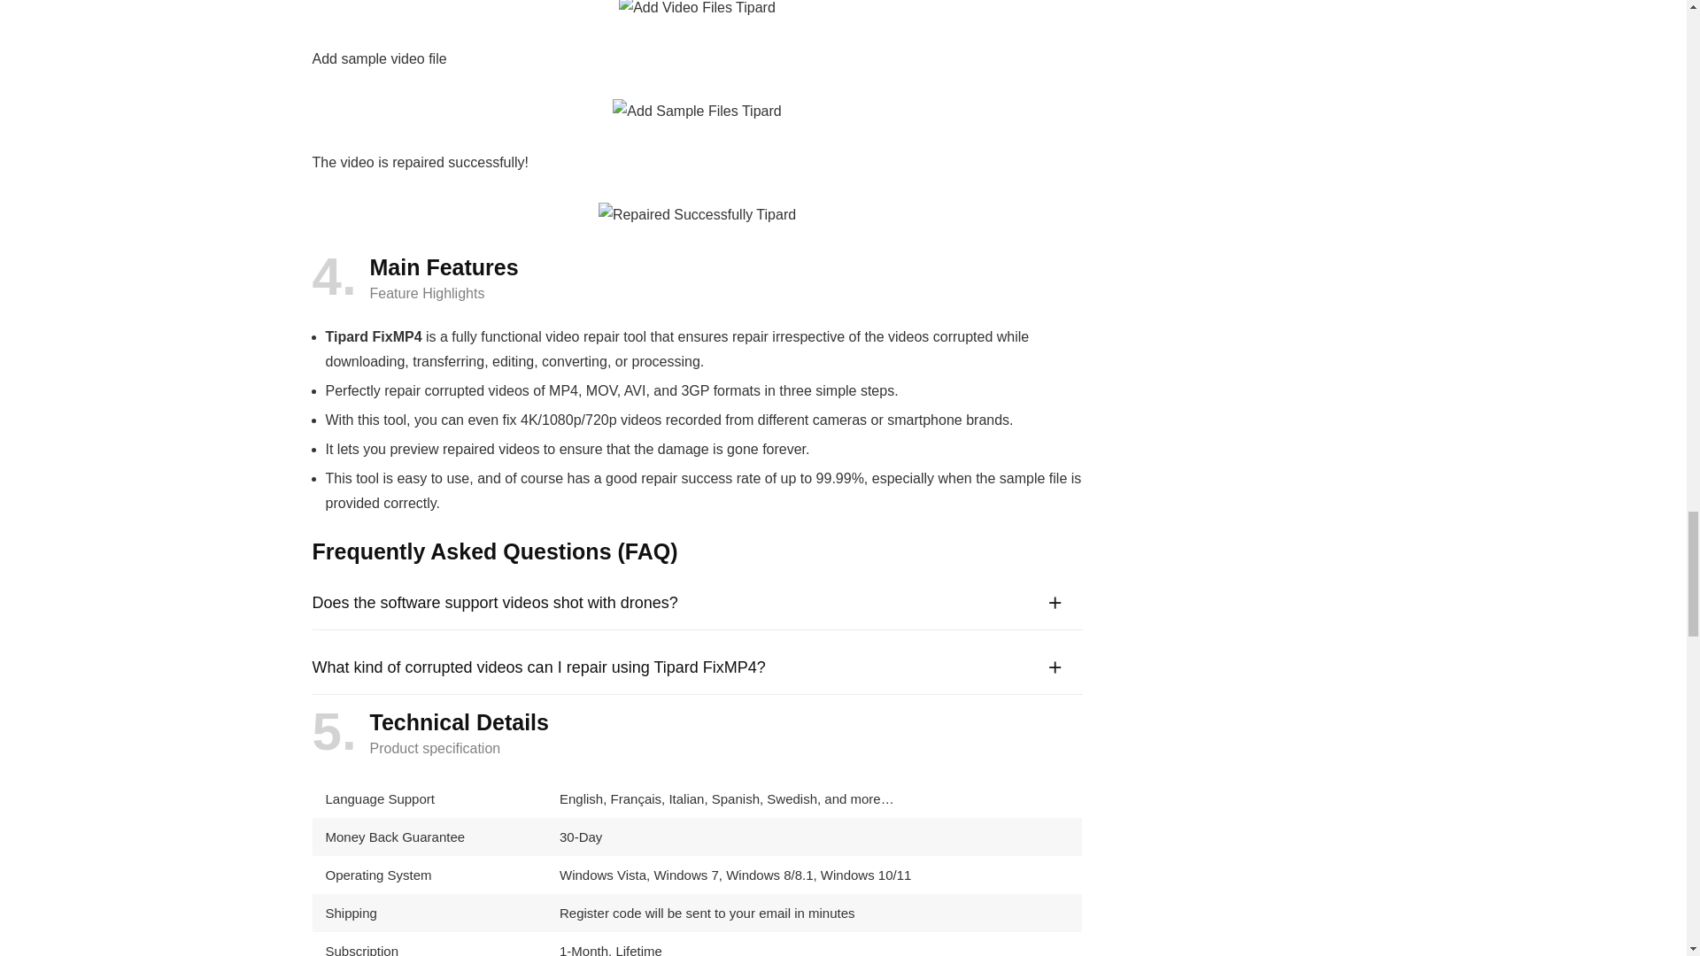 The height and width of the screenshot is (956, 1700). What do you see at coordinates (696, 214) in the screenshot?
I see `Repaired Successfully Tipard` at bounding box center [696, 214].